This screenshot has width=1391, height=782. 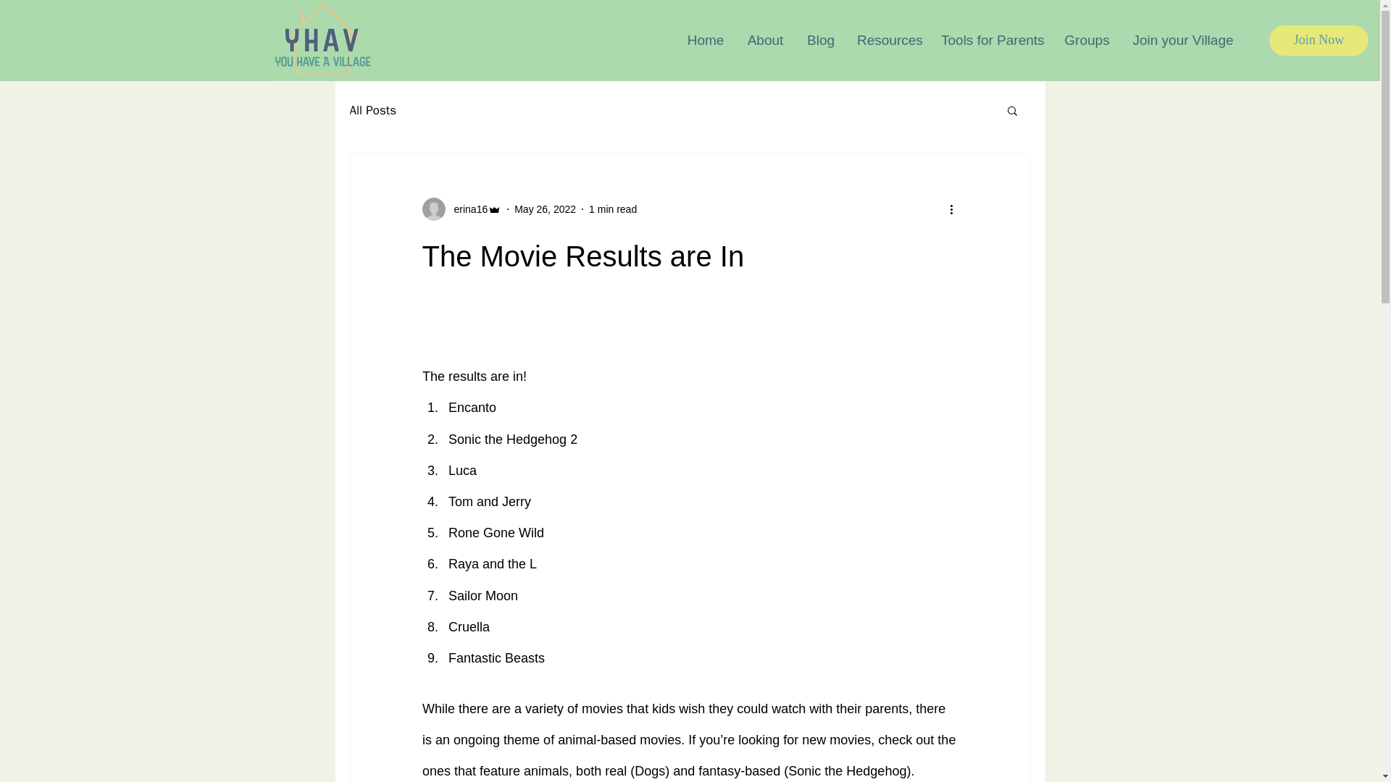 I want to click on May 26, 2022, so click(x=545, y=208).